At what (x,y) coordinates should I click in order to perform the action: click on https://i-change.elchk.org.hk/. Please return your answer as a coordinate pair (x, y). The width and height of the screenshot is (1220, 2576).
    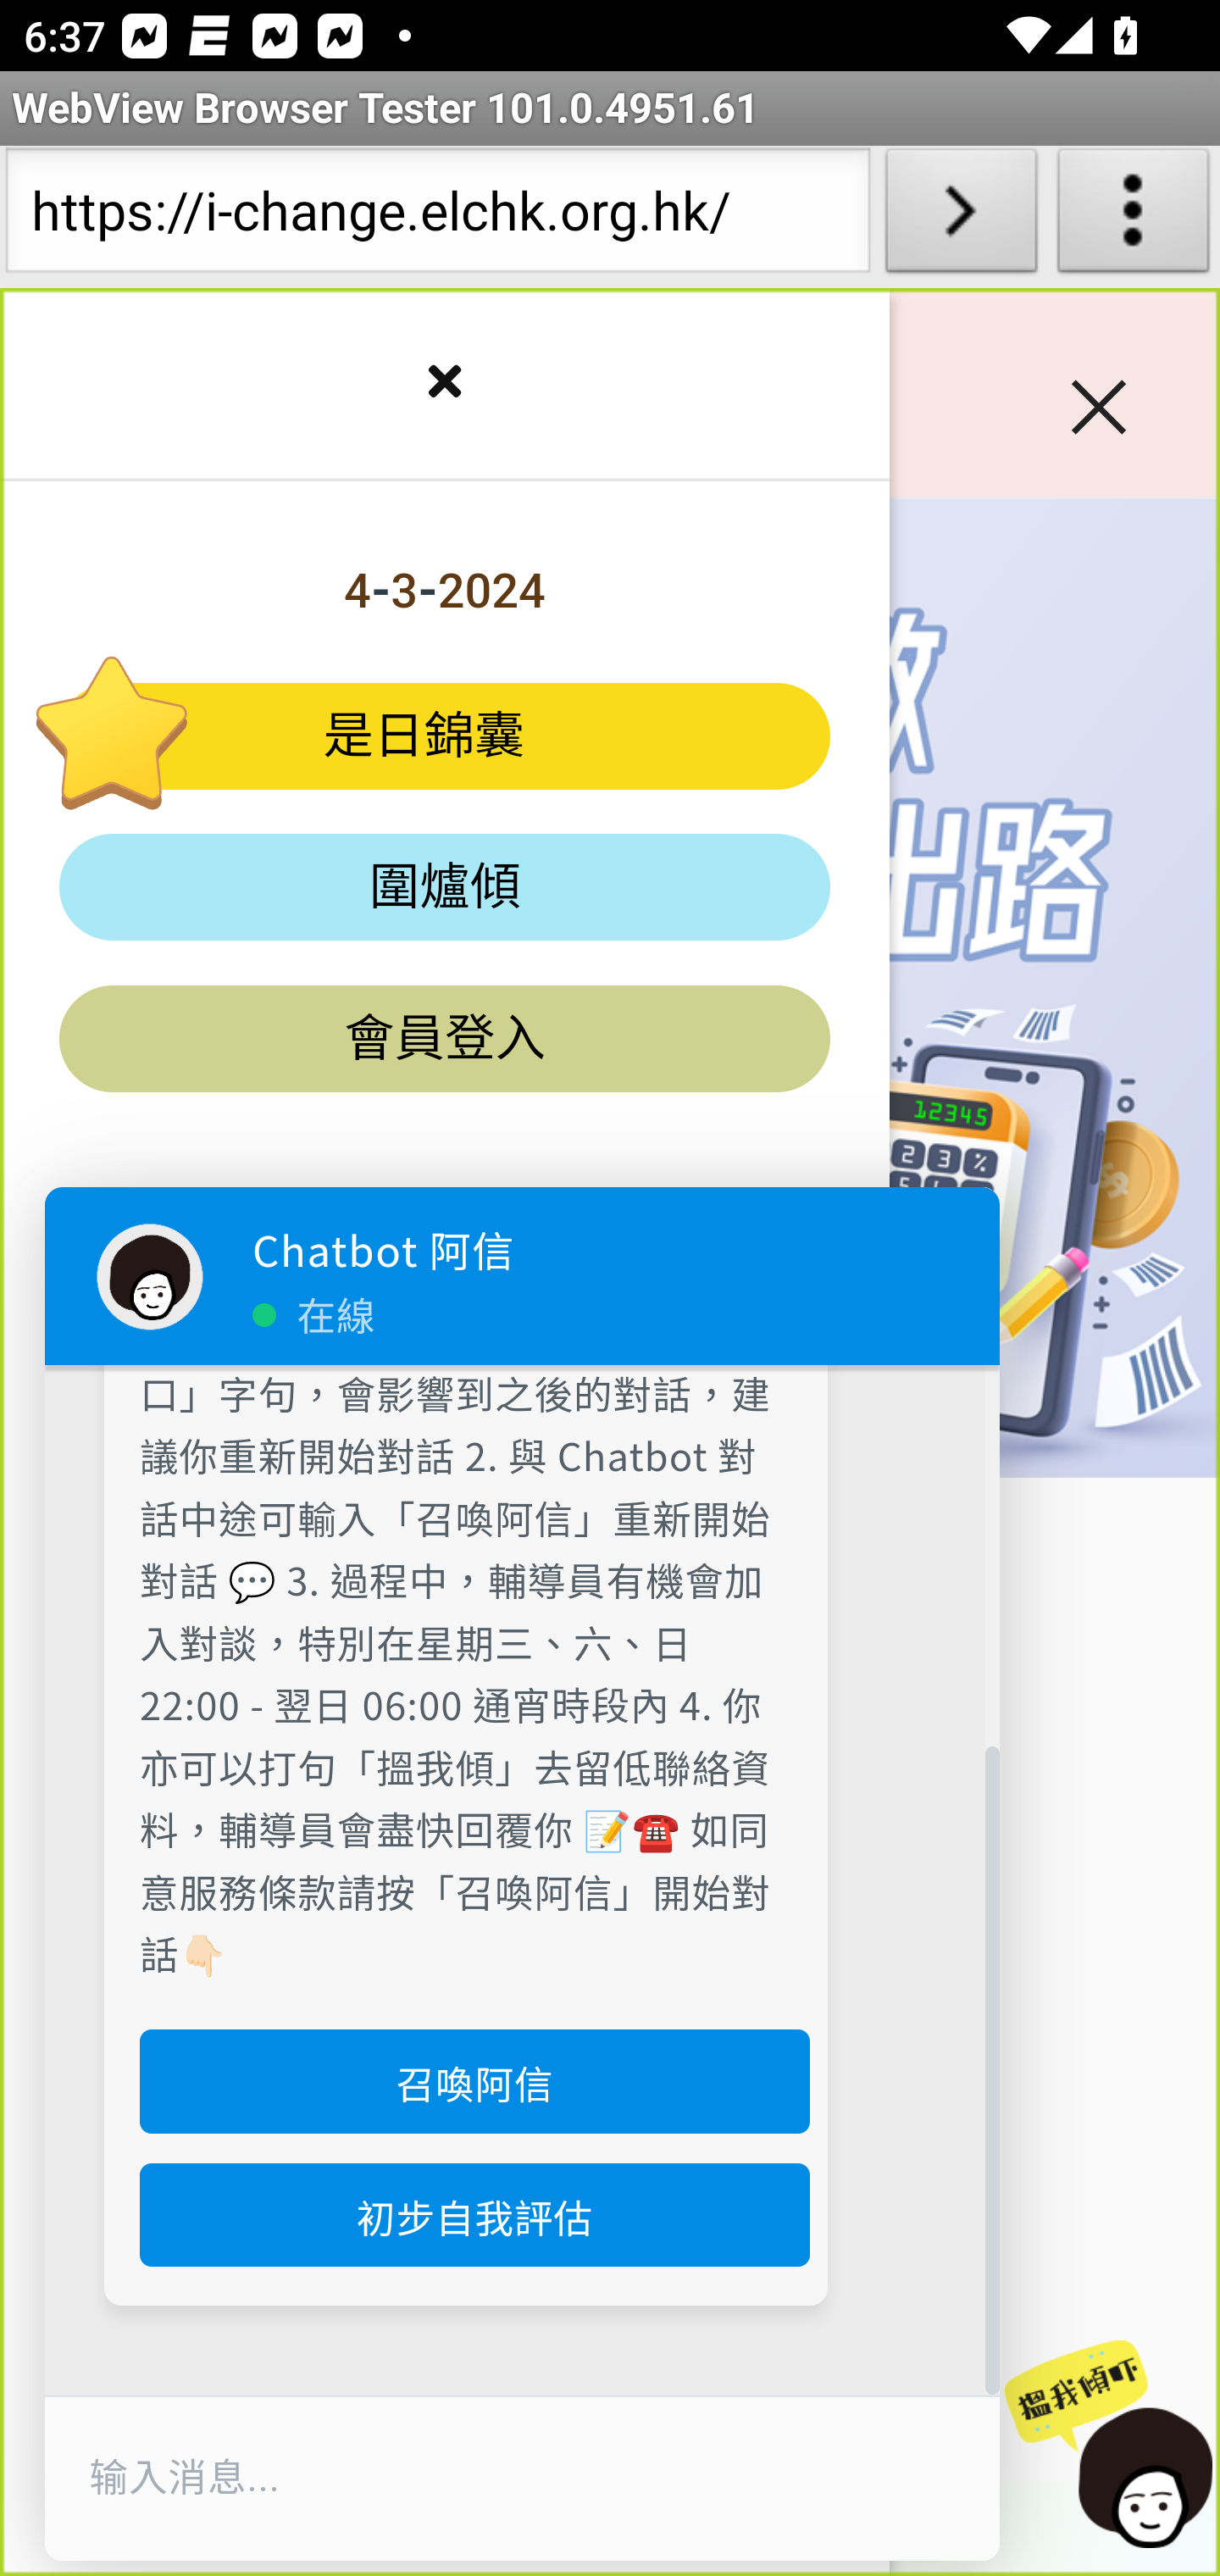
    Looking at the image, I should click on (437, 217).